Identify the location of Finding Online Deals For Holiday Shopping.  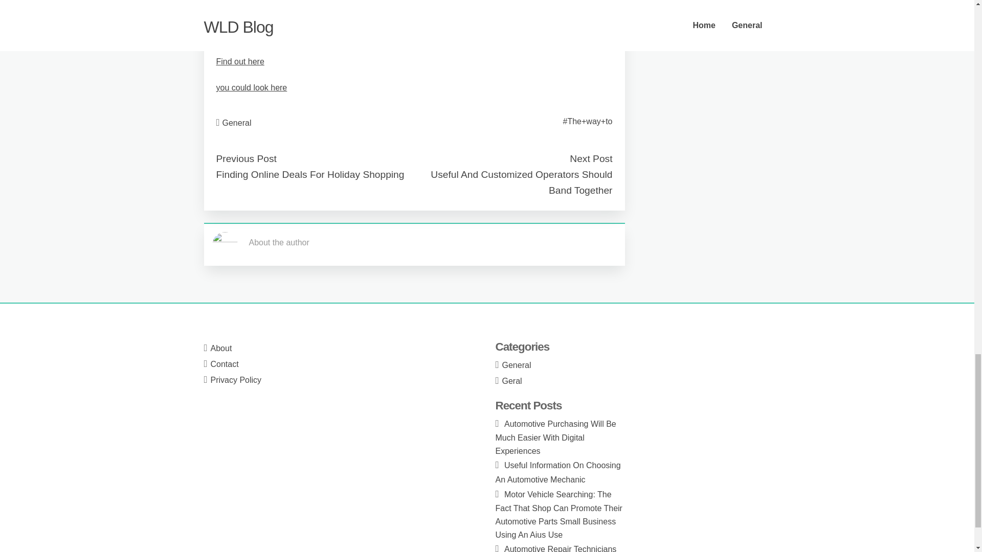
(310, 174).